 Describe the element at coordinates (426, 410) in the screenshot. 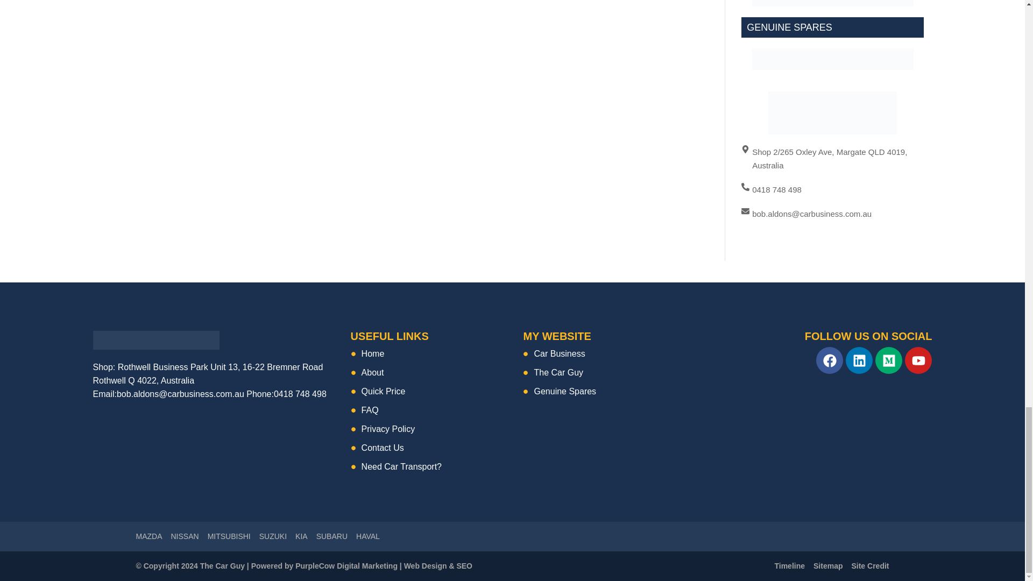

I see `FAQ` at that location.